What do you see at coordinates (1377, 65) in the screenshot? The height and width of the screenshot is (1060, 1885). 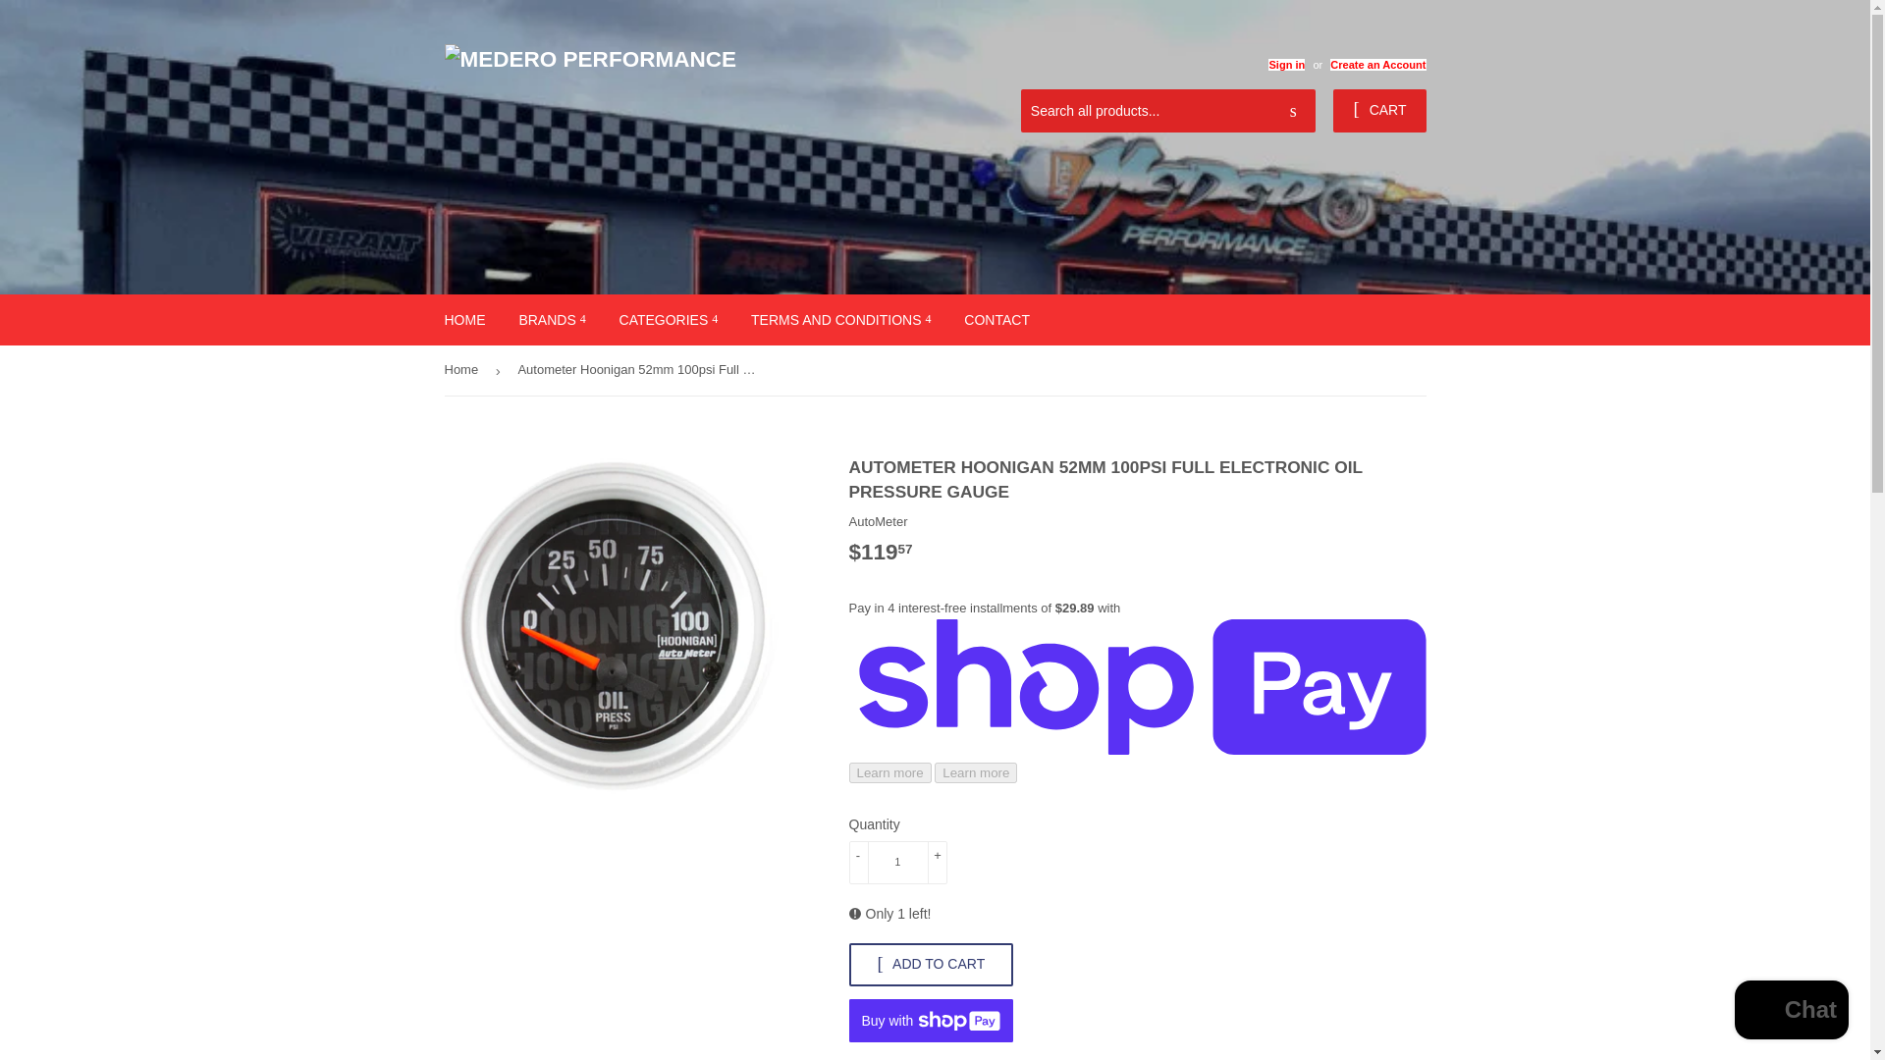 I see `Create an Account` at bounding box center [1377, 65].